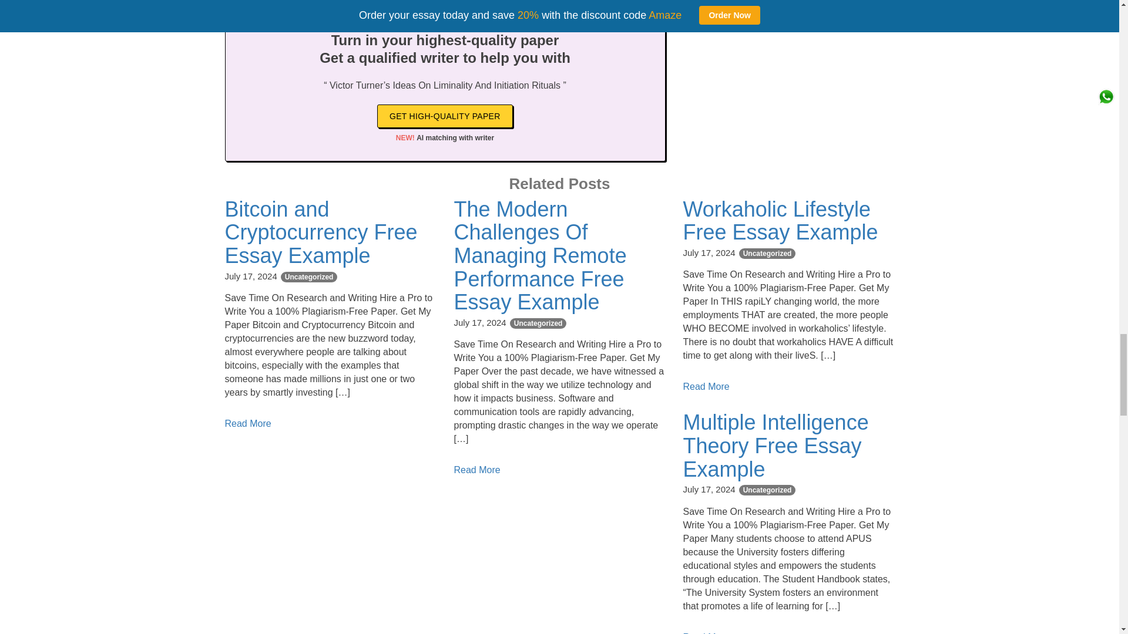  What do you see at coordinates (476, 470) in the screenshot?
I see `Read More` at bounding box center [476, 470].